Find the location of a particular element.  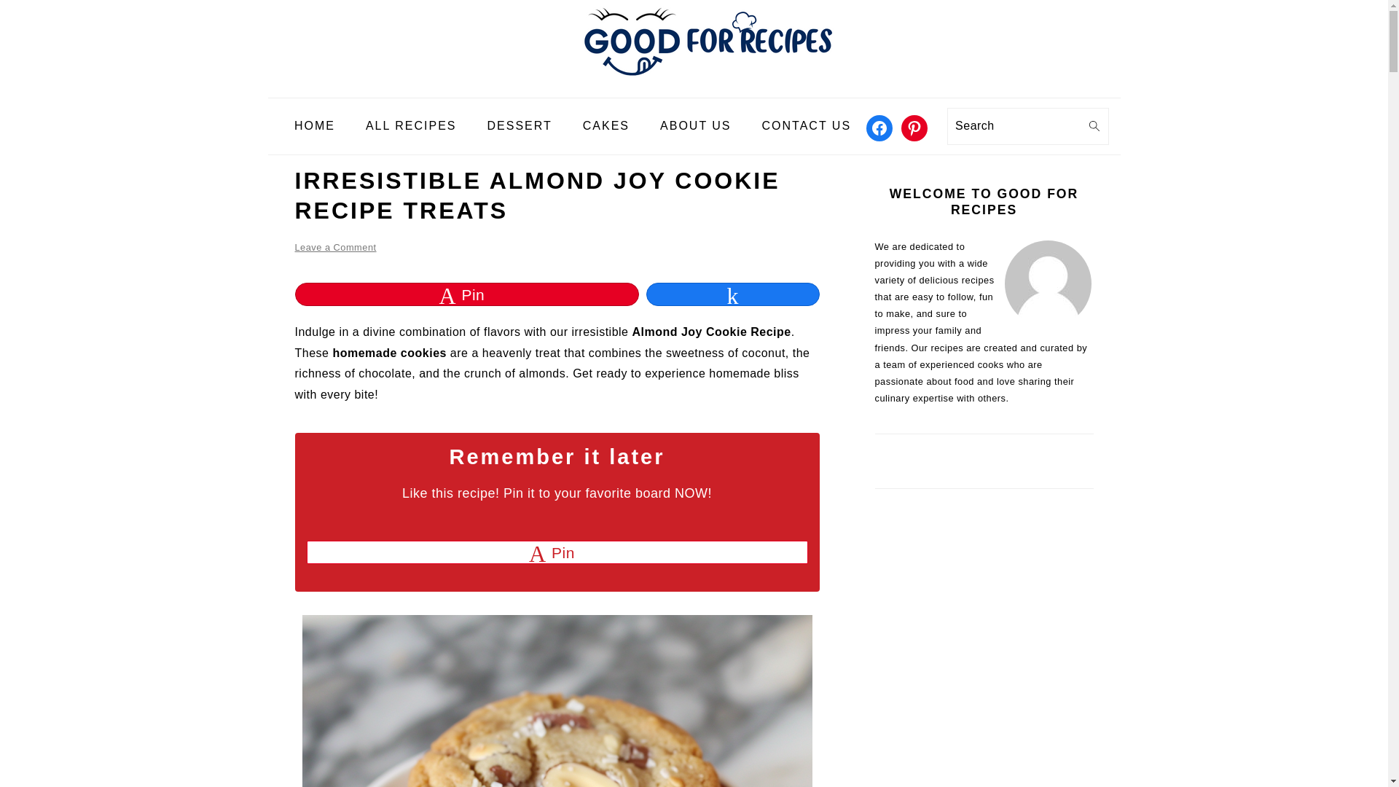

CONTACT US is located at coordinates (807, 126).